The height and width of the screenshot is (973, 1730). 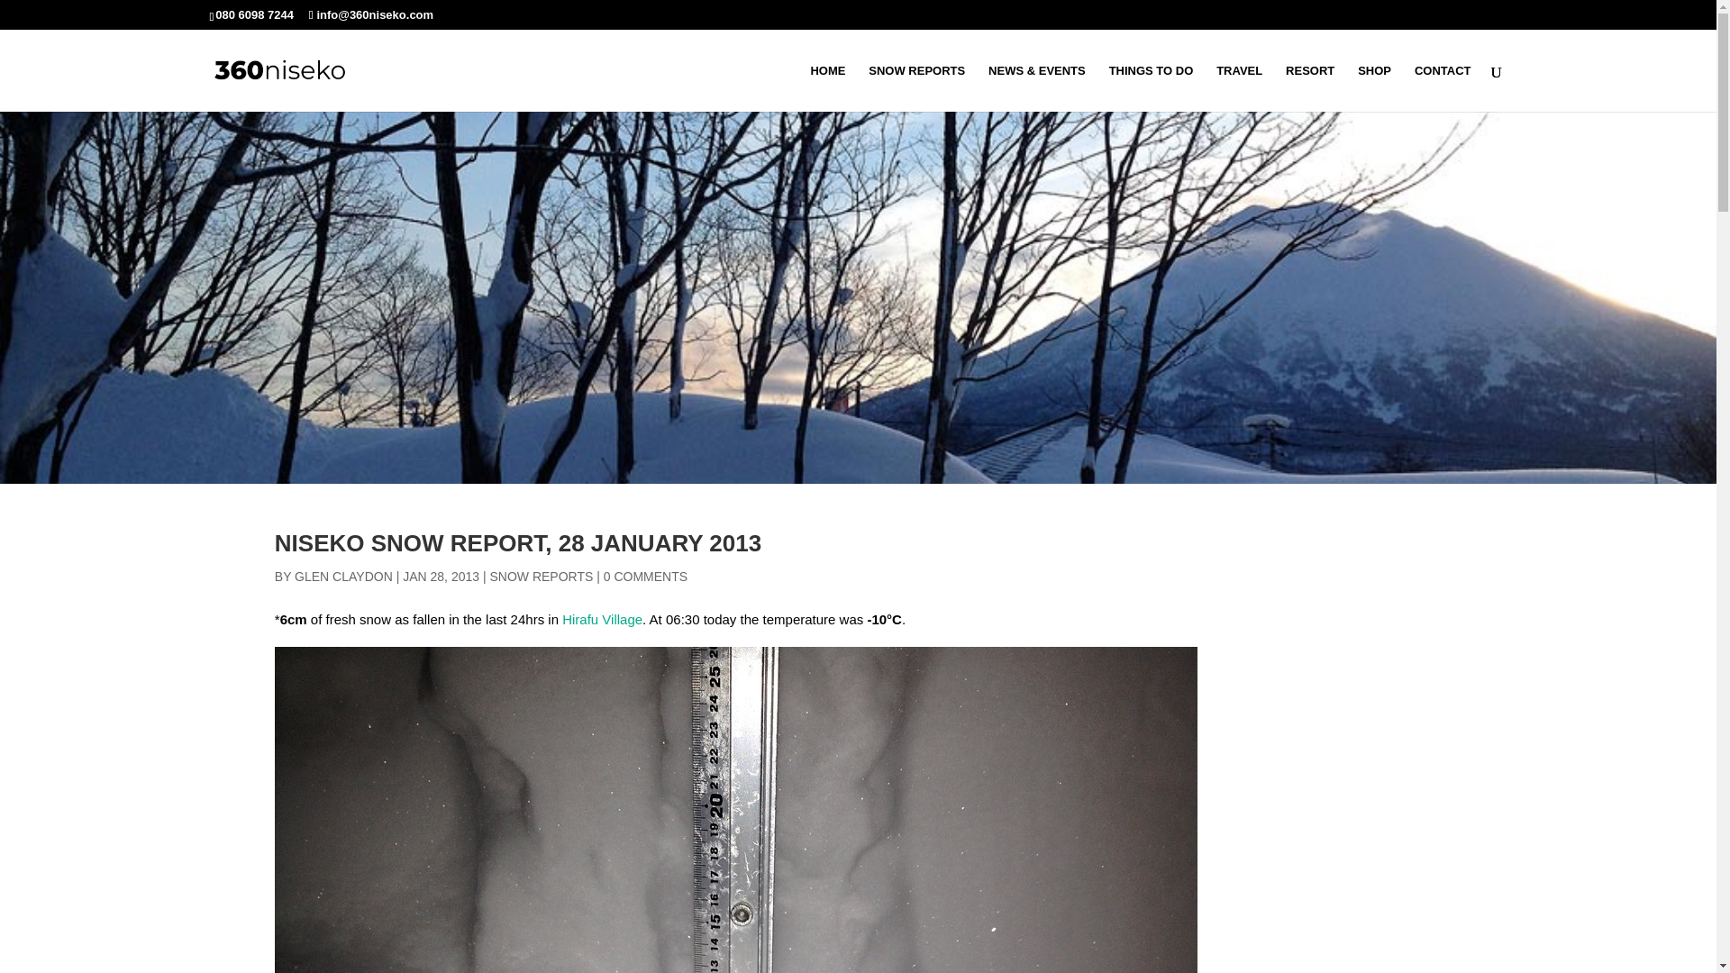 I want to click on 0 COMMENTS, so click(x=645, y=577).